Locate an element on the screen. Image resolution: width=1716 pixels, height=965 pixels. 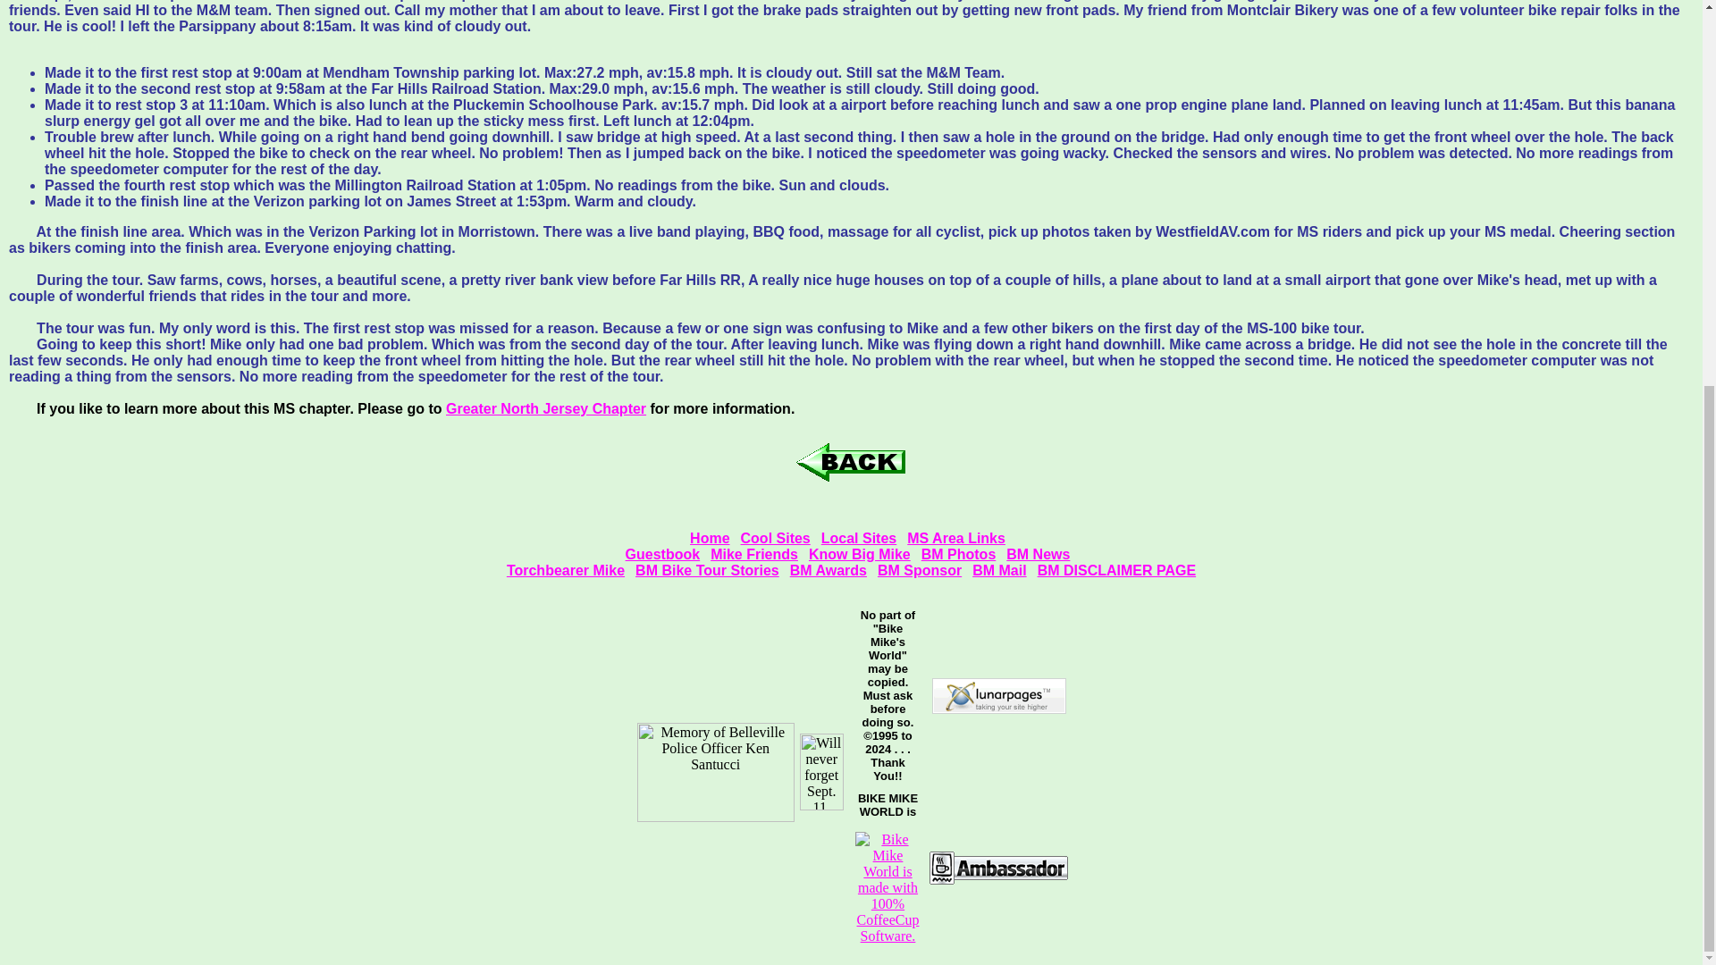
Home is located at coordinates (710, 538).